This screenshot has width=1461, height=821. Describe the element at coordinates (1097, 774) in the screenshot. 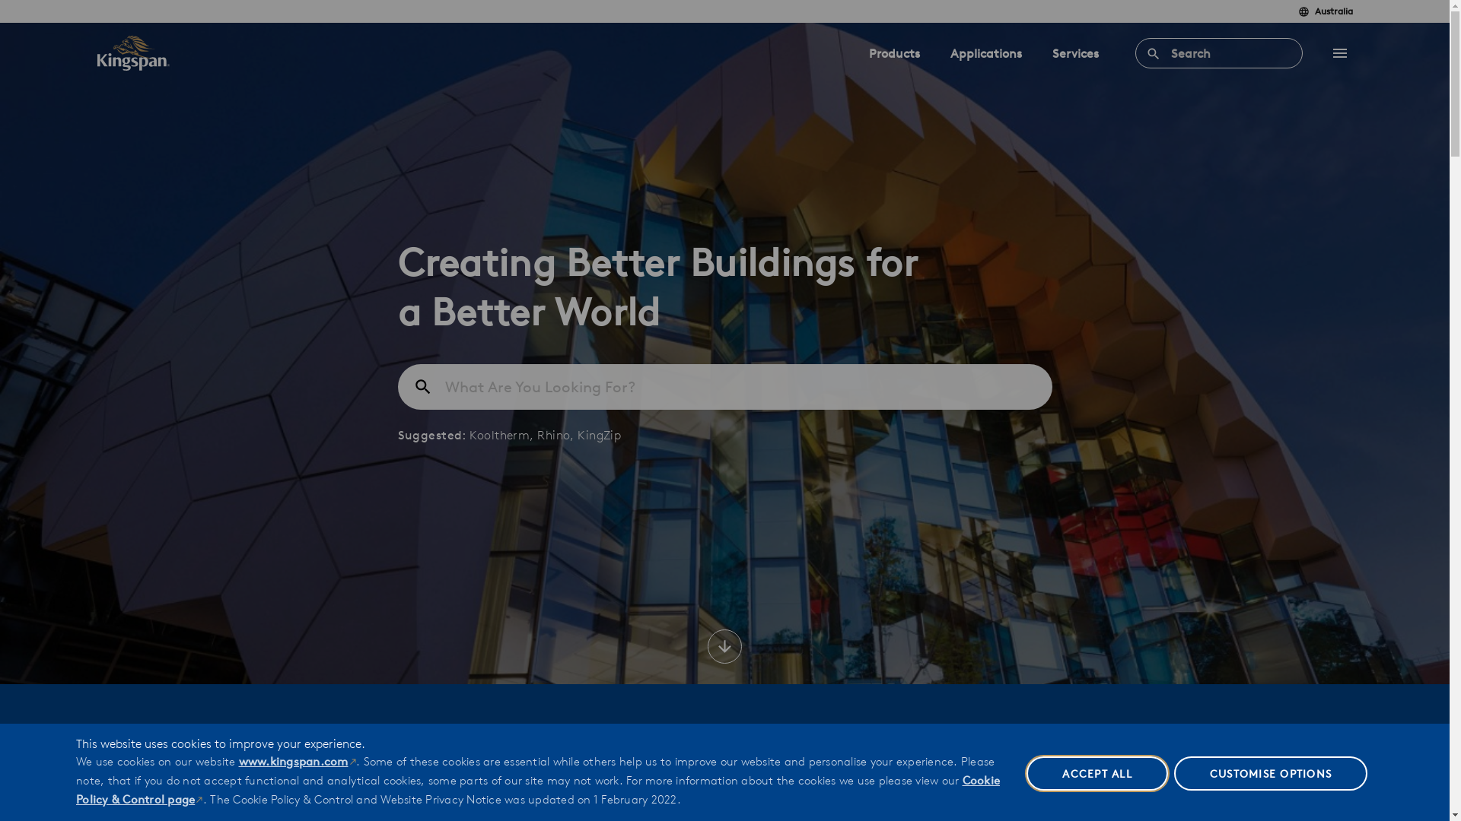

I see `ACCEPT ALL` at that location.